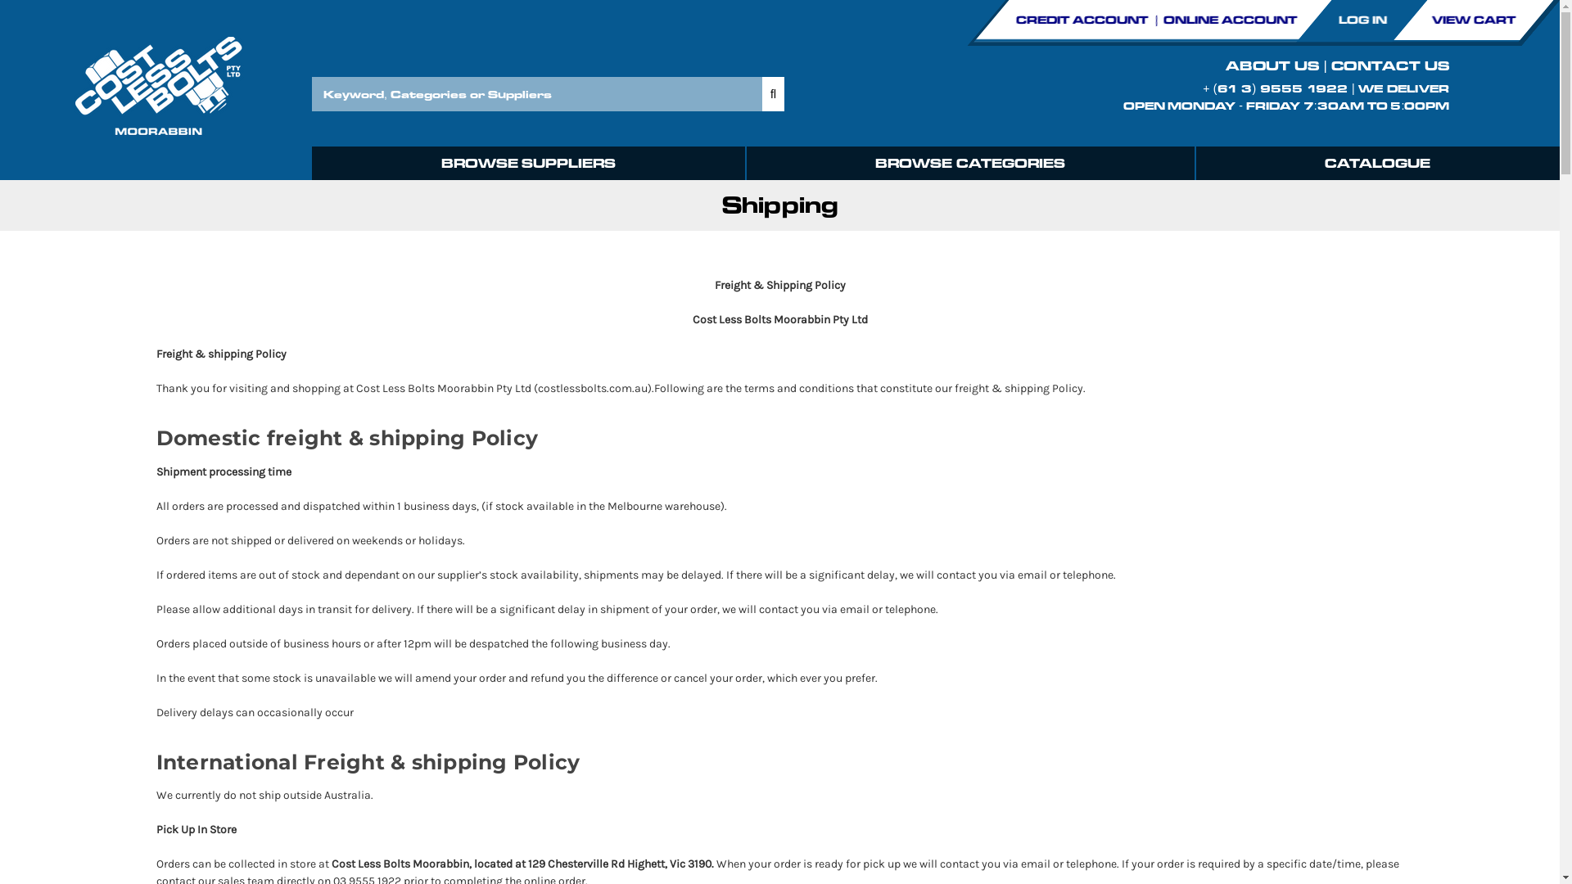  I want to click on LOG IN, so click(1364, 20).